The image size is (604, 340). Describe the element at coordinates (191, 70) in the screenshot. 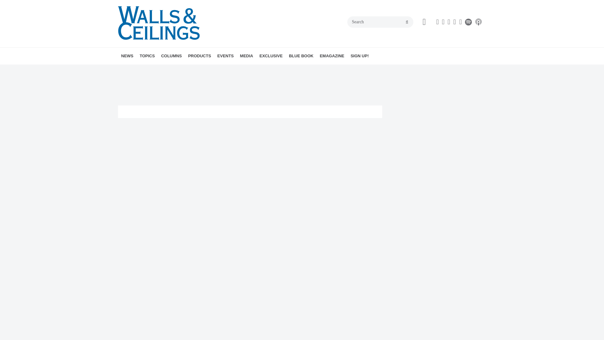

I see `INSULATION` at that location.